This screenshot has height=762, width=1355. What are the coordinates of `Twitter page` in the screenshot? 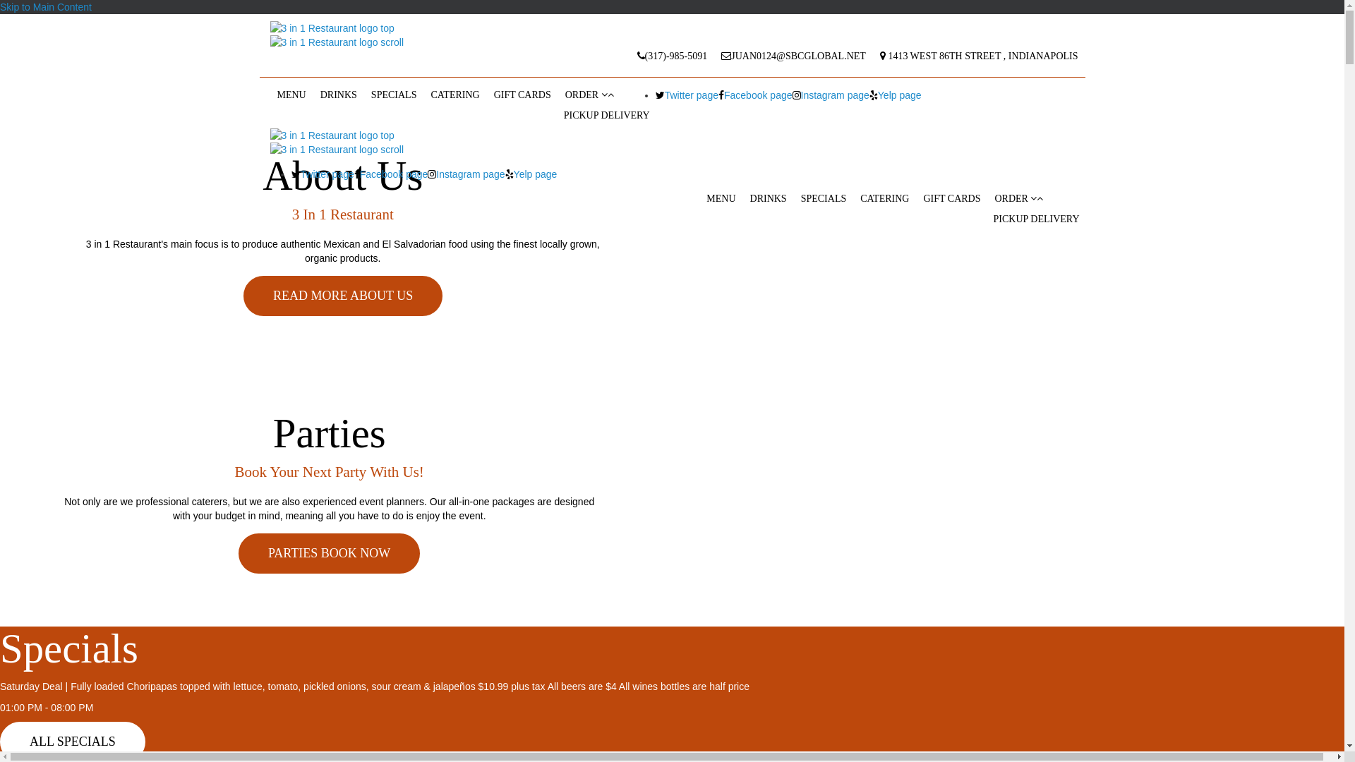 It's located at (322, 174).